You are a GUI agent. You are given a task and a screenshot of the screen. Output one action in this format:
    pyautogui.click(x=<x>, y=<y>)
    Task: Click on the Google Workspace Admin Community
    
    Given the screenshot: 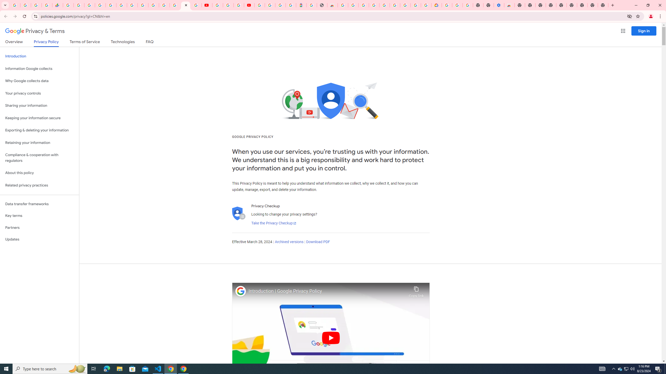 What is the action you would take?
    pyautogui.click(x=15, y=5)
    